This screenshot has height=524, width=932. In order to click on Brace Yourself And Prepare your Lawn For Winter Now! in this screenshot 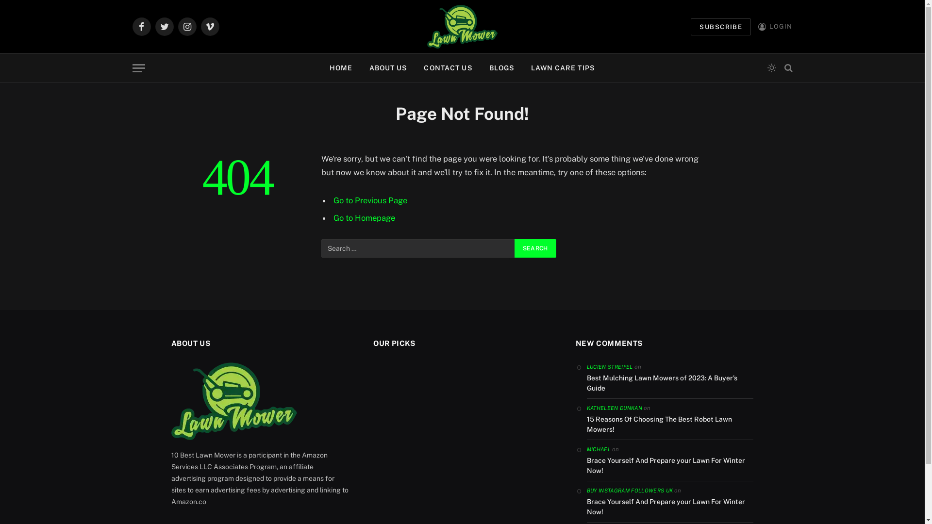, I will do `click(670, 466)`.